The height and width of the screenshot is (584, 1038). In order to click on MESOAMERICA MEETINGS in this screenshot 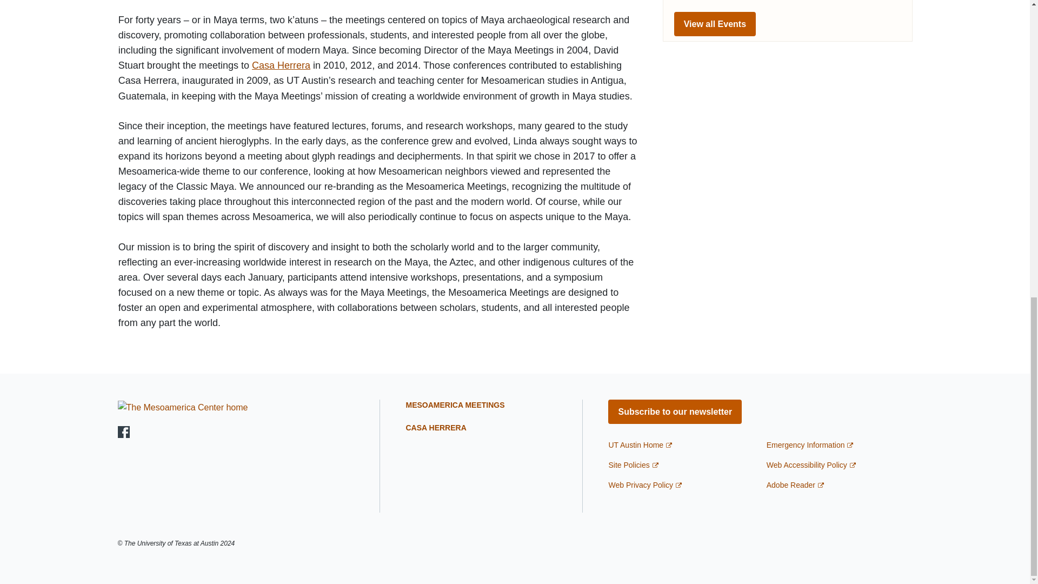, I will do `click(455, 404)`.